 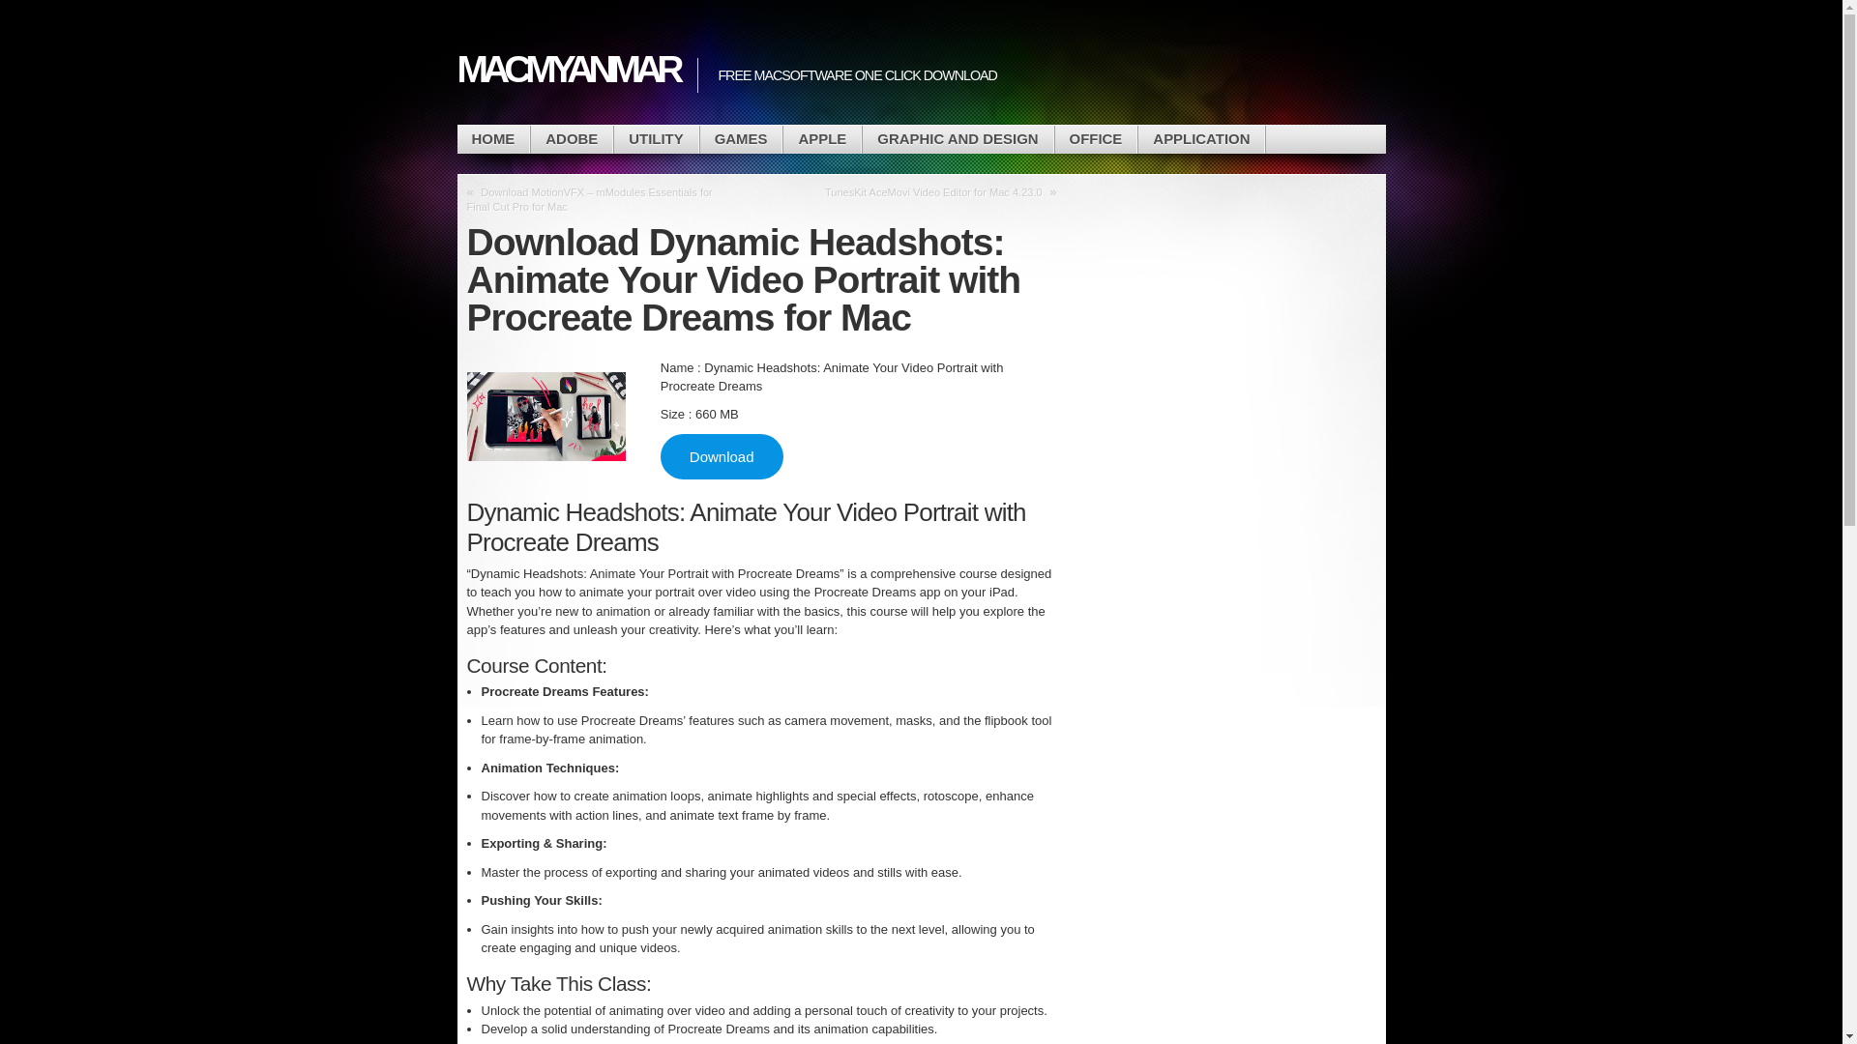 I want to click on Download, so click(x=722, y=455).